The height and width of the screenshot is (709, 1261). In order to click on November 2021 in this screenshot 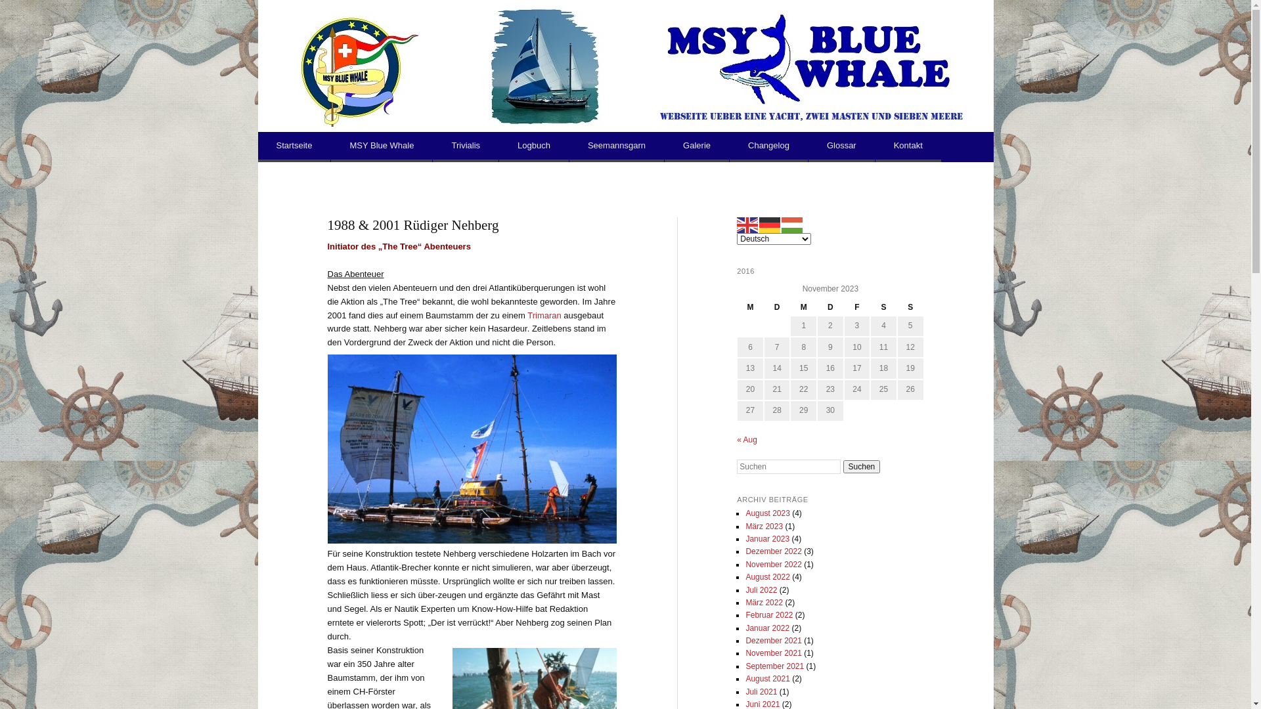, I will do `click(774, 653)`.